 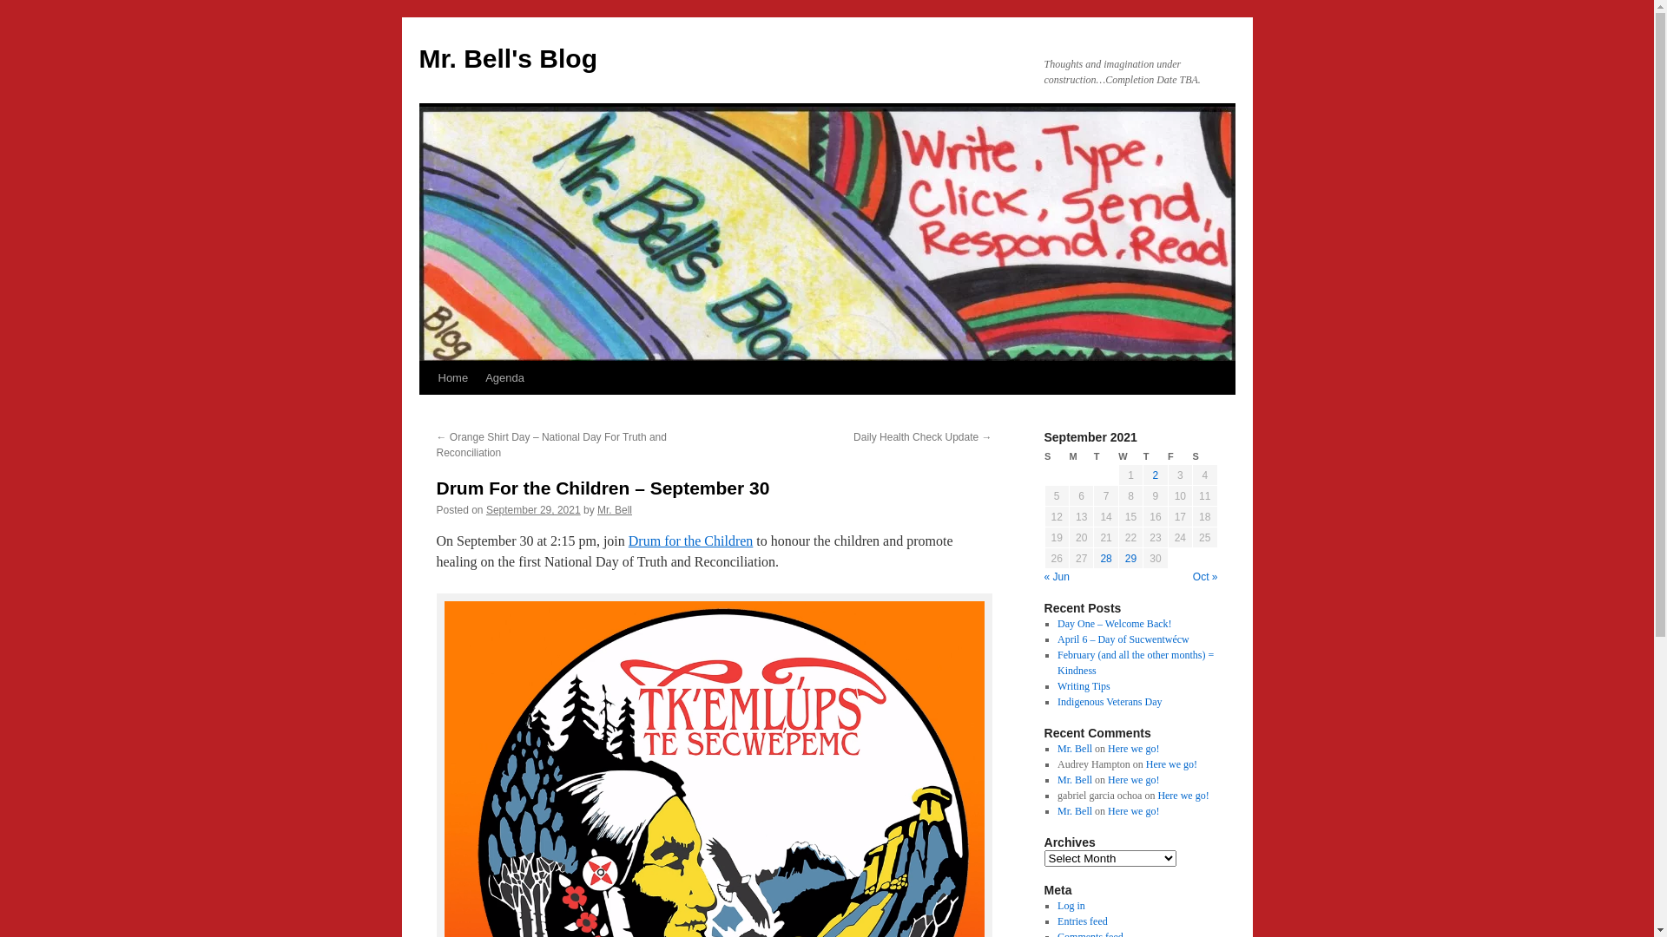 I want to click on September 29, 2021, so click(x=533, y=510).